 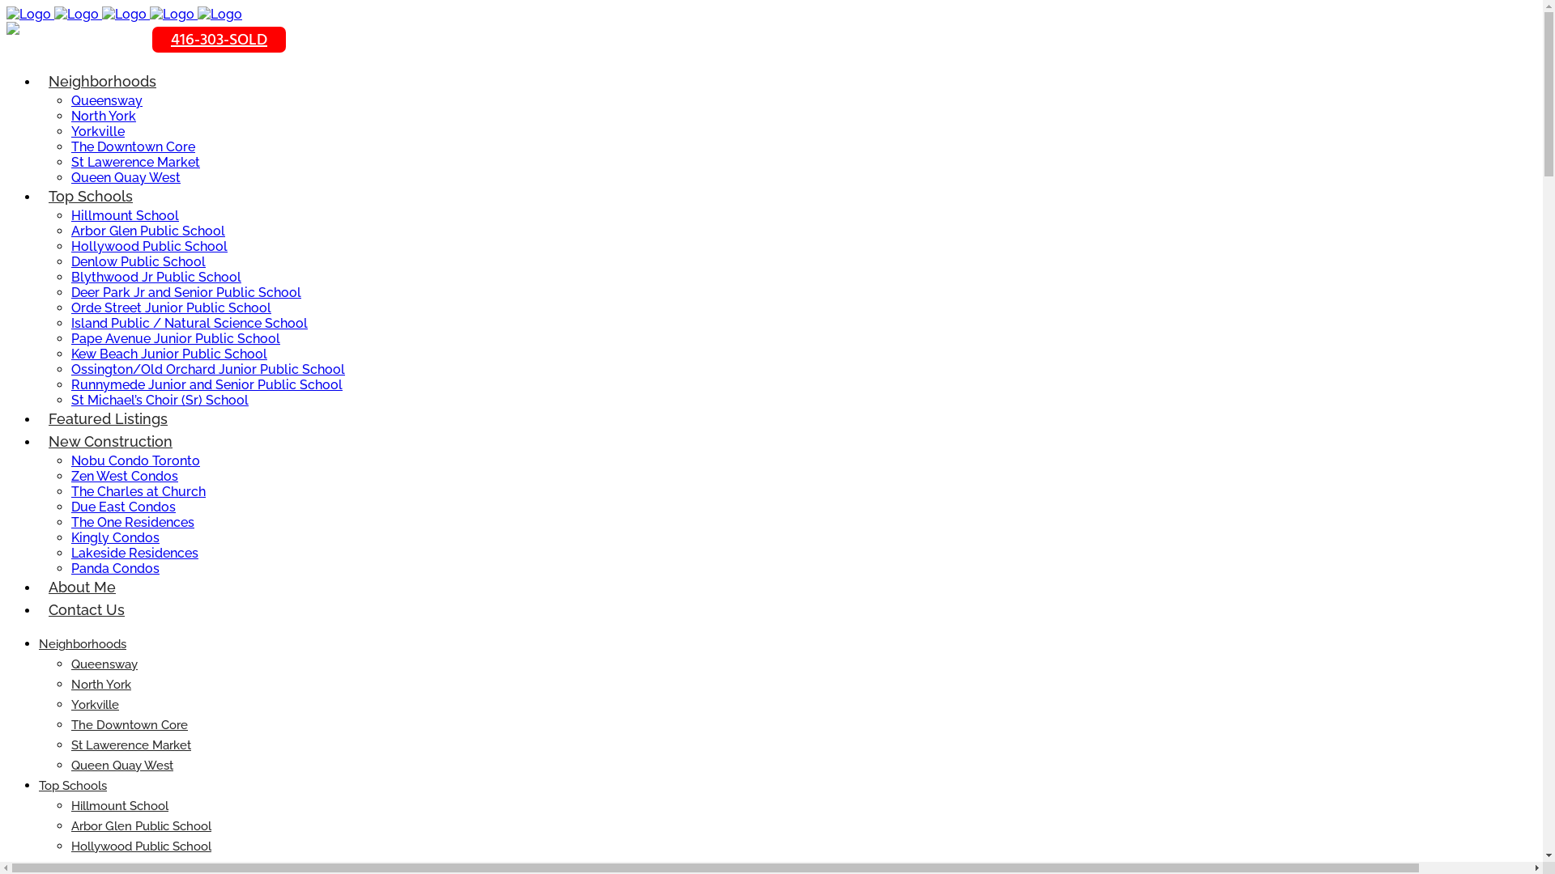 What do you see at coordinates (172, 308) in the screenshot?
I see `Orde Street Junior Public School` at bounding box center [172, 308].